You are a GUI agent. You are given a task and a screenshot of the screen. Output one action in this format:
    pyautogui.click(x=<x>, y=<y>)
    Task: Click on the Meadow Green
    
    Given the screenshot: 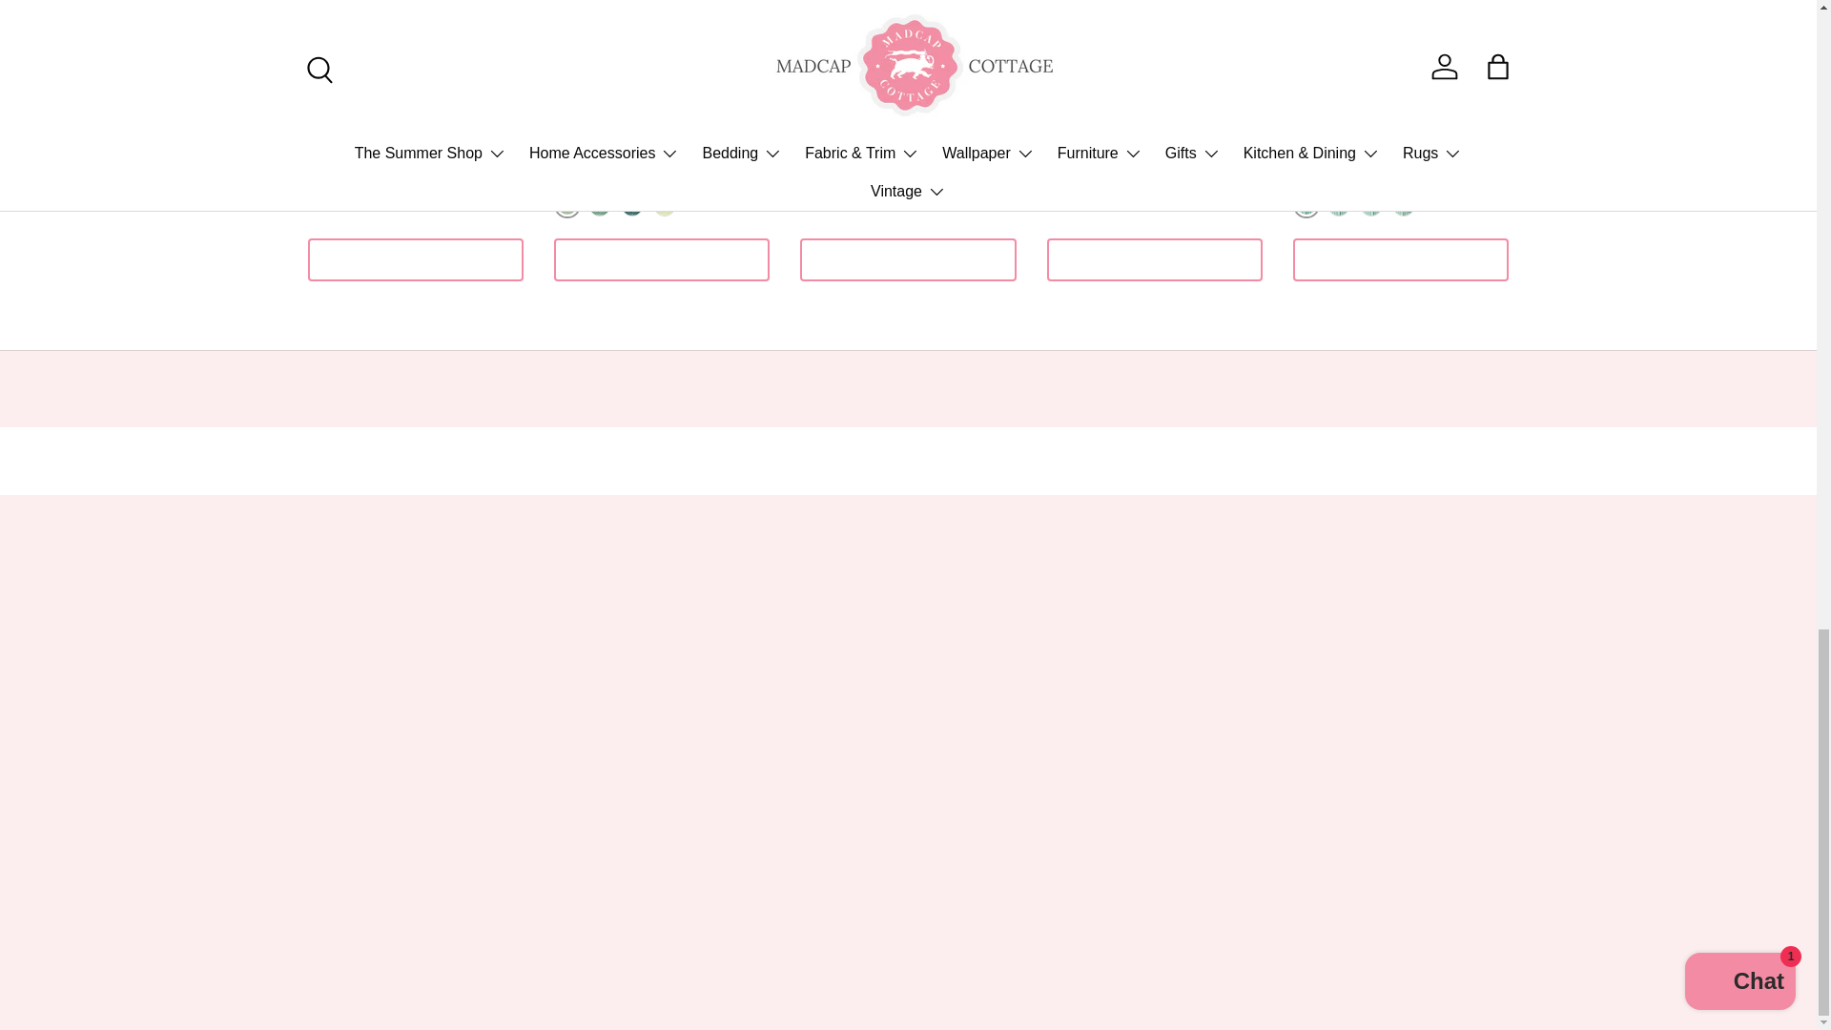 What is the action you would take?
    pyautogui.click(x=1371, y=204)
    